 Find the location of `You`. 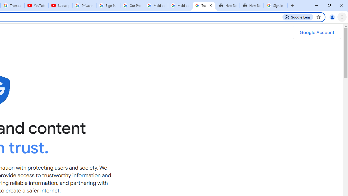

You is located at coordinates (332, 17).